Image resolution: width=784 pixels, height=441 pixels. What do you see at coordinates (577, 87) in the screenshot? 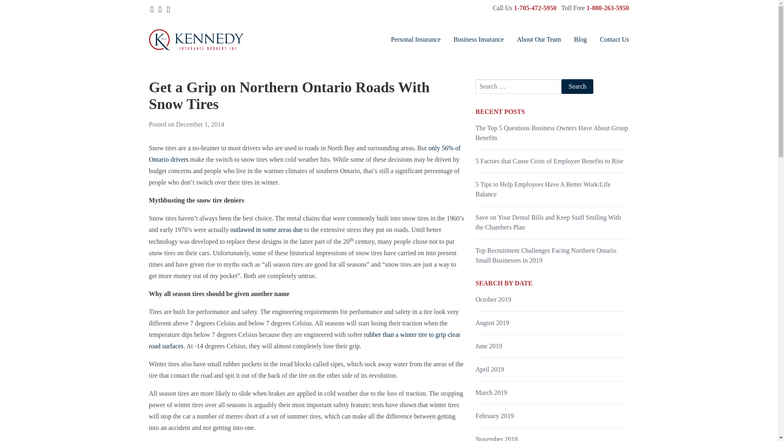
I see `Search` at bounding box center [577, 87].